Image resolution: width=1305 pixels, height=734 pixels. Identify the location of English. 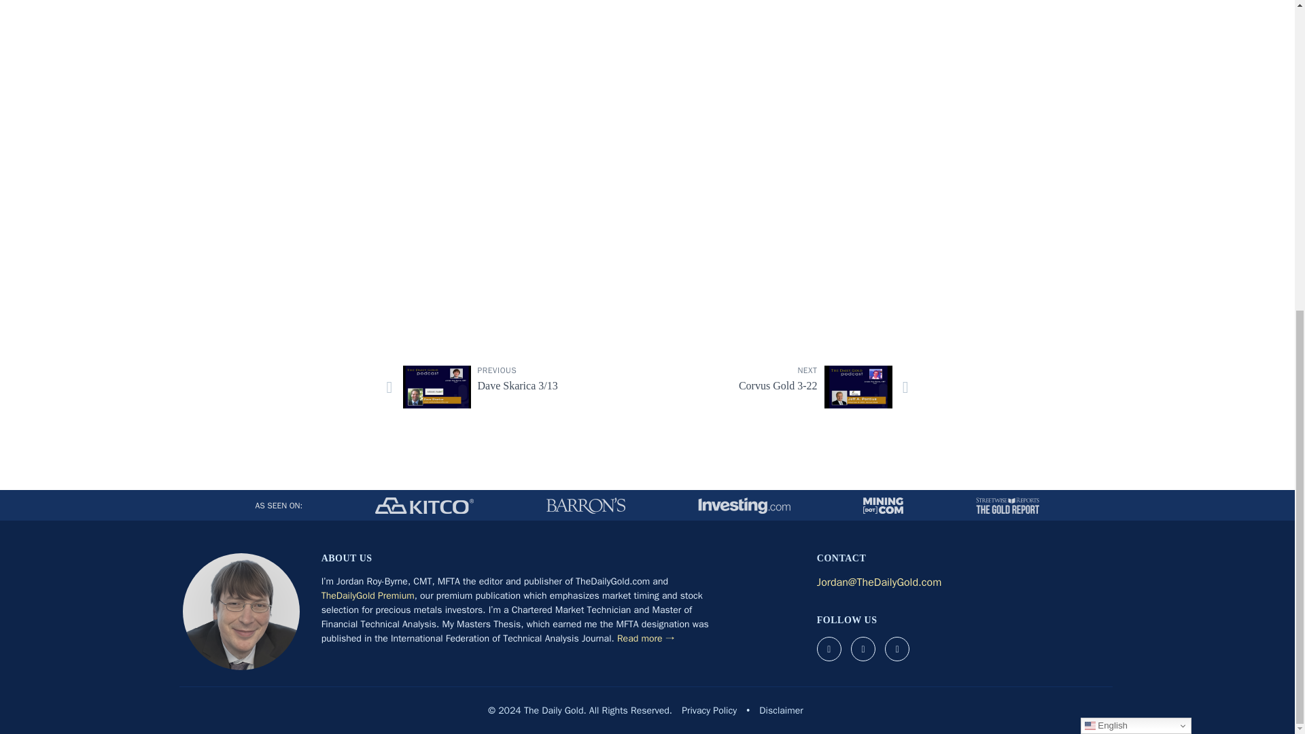
(1135, 193).